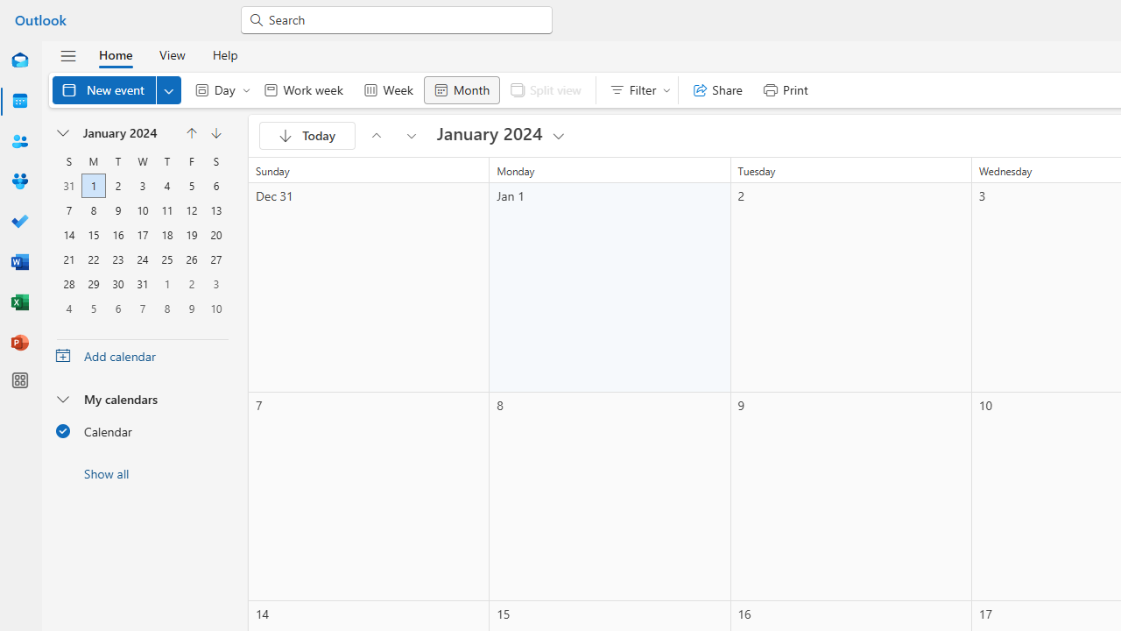 This screenshot has height=631, width=1121. Describe the element at coordinates (167, 284) in the screenshot. I see `1, February, 2024` at that location.